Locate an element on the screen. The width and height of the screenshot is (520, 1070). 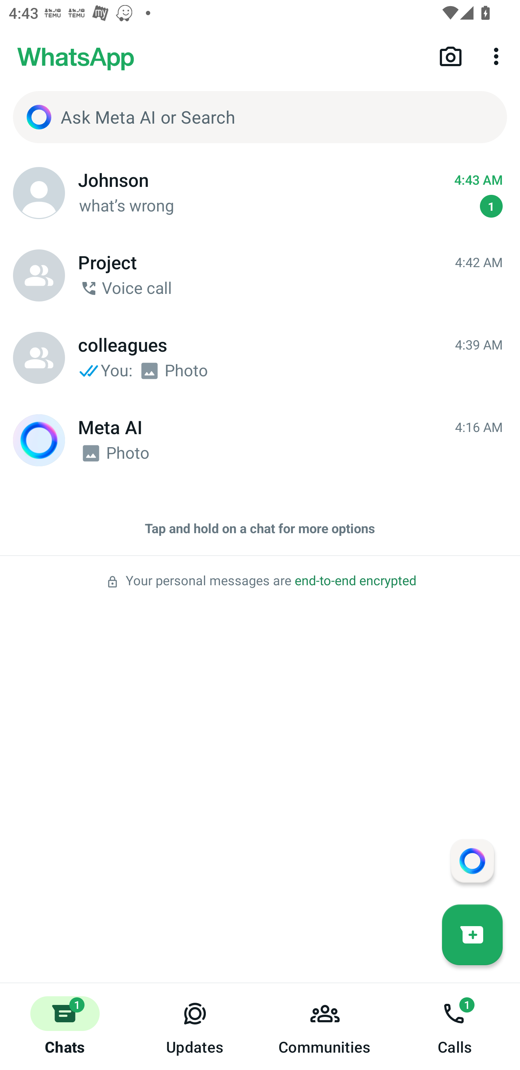
Message your assistant is located at coordinates (472, 860).